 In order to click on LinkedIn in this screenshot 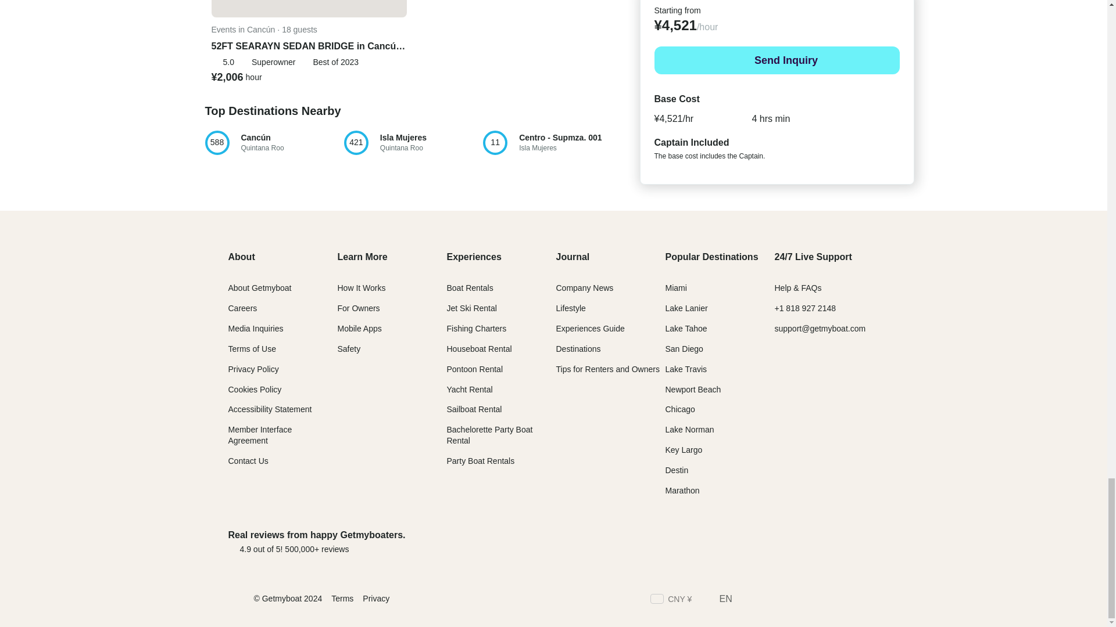, I will do `click(413, 142)`.